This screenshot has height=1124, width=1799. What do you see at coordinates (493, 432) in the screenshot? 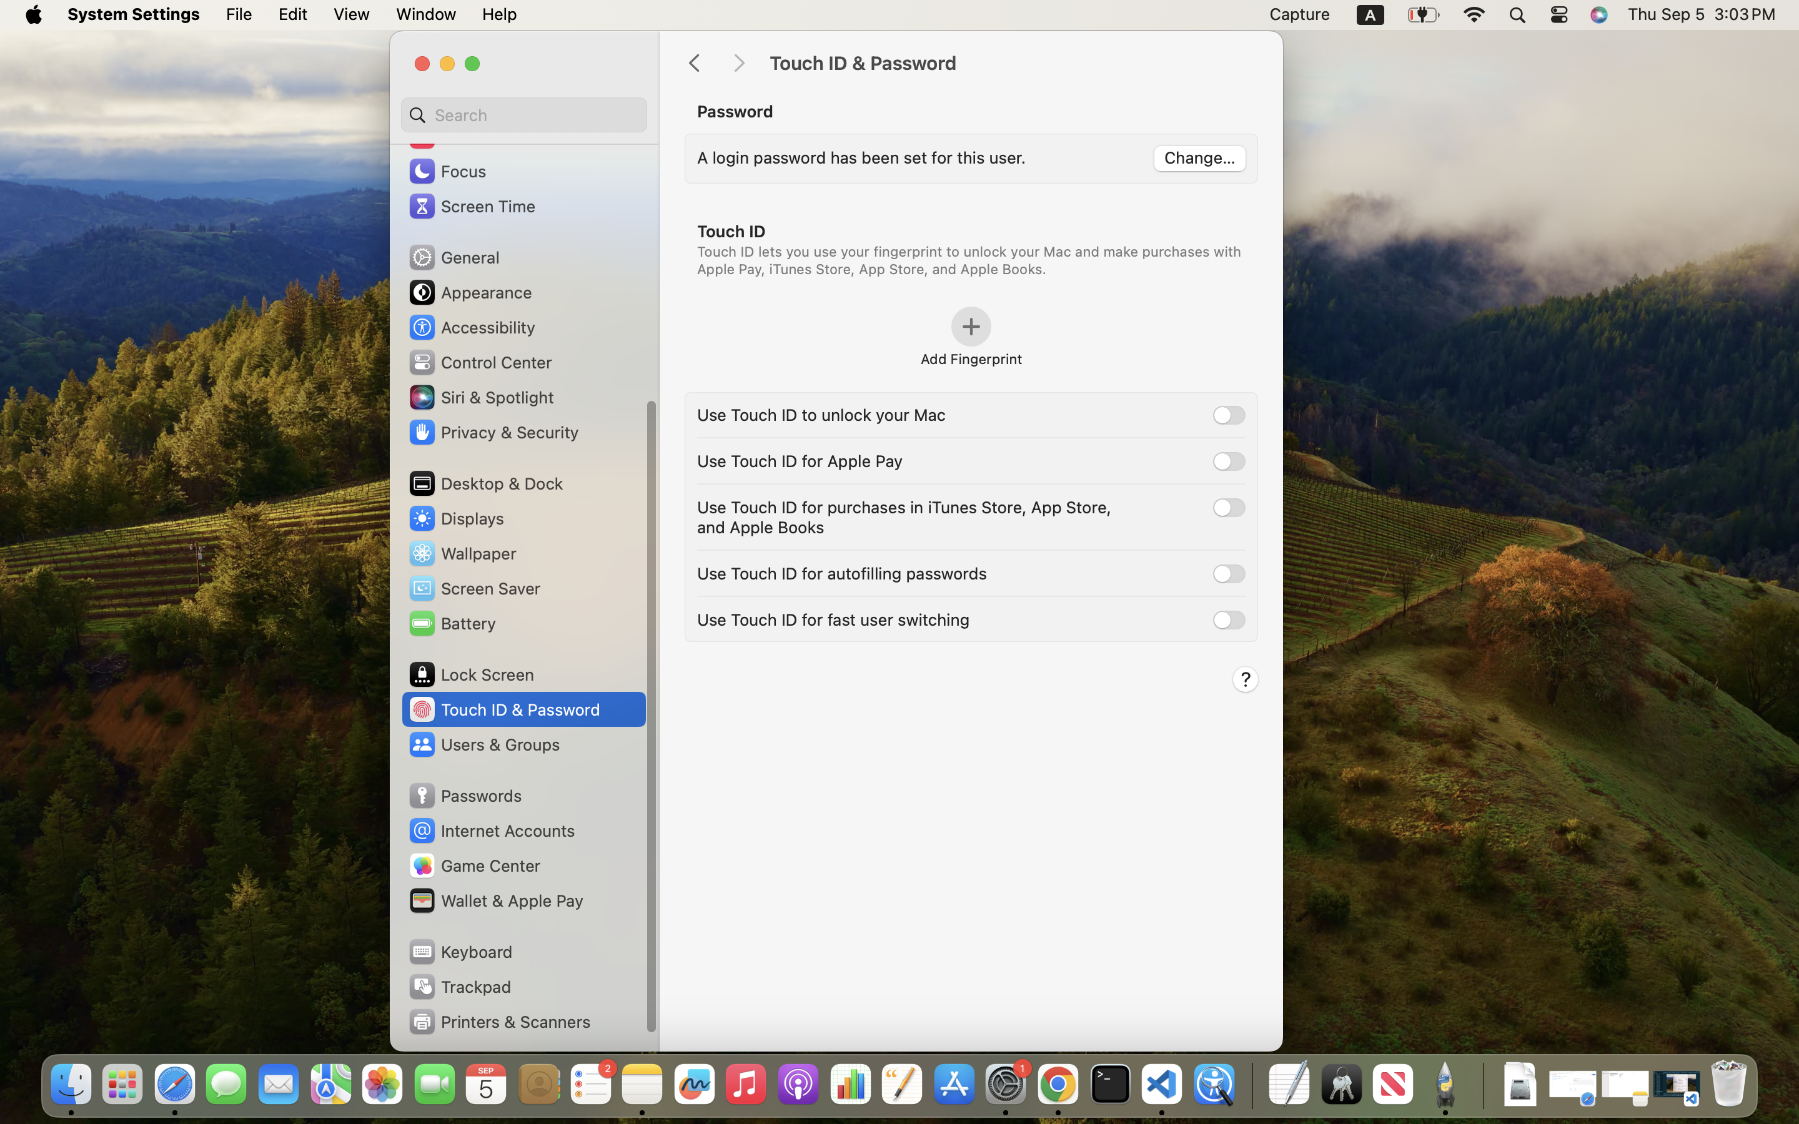
I see `Privacy & Security` at bounding box center [493, 432].